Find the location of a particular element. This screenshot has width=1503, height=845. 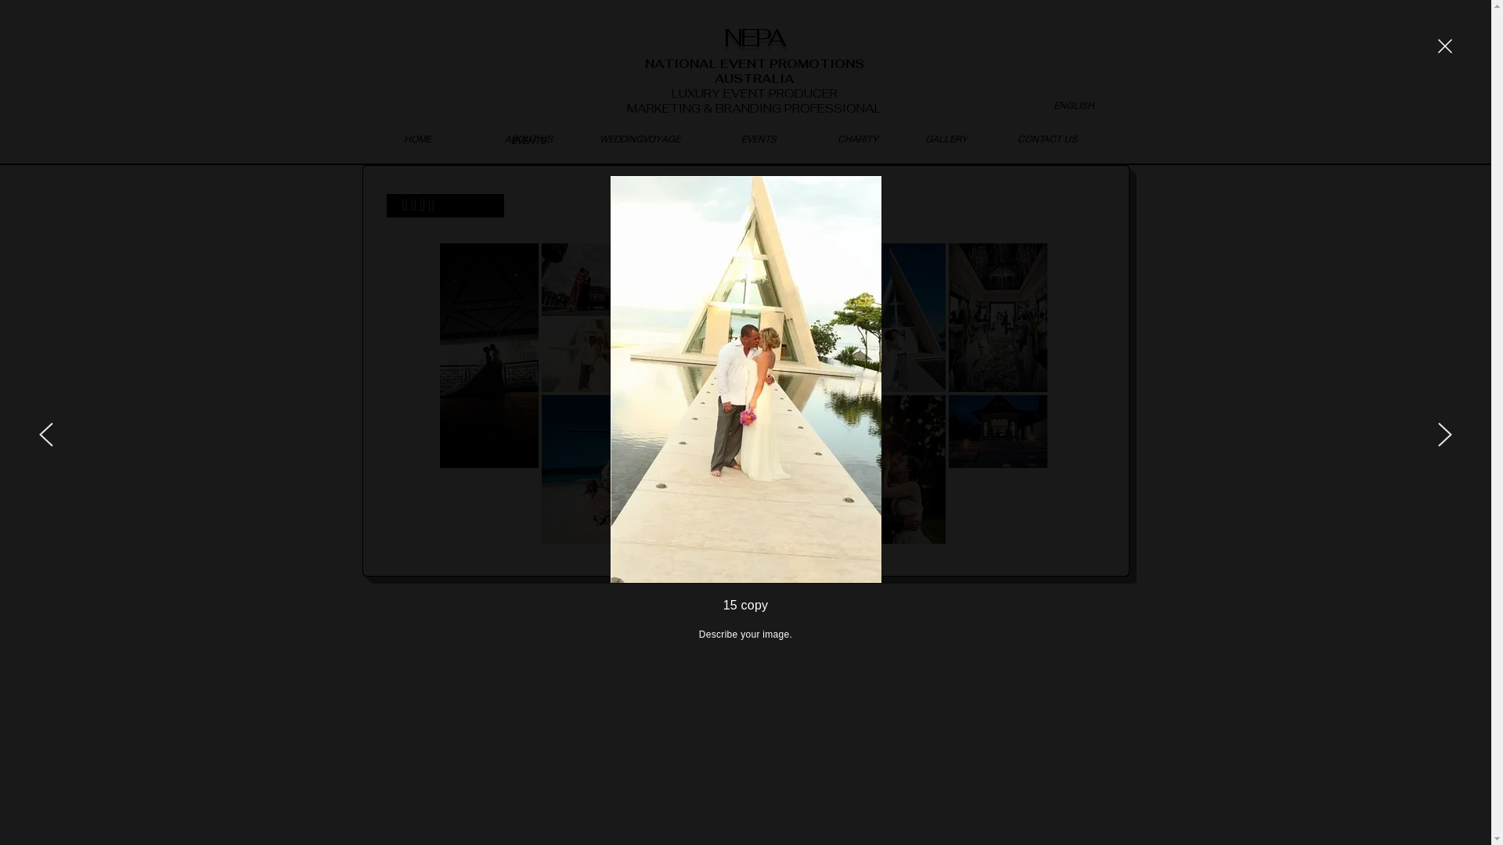

HOME is located at coordinates (417, 139).